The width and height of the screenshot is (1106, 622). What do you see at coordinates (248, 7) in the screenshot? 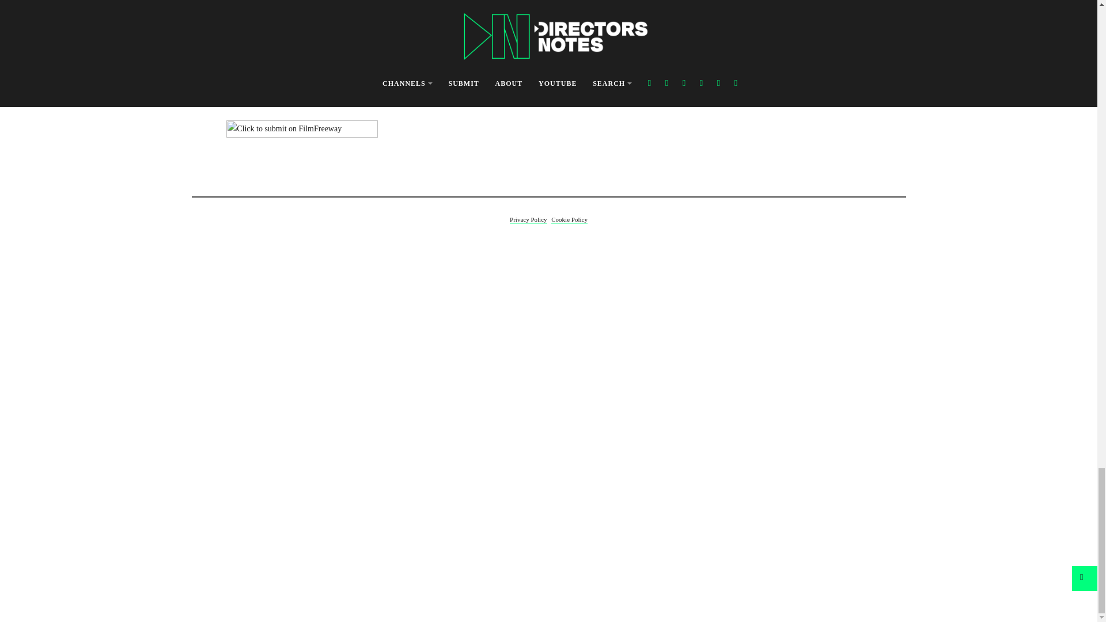
I see `Post Comment` at bounding box center [248, 7].